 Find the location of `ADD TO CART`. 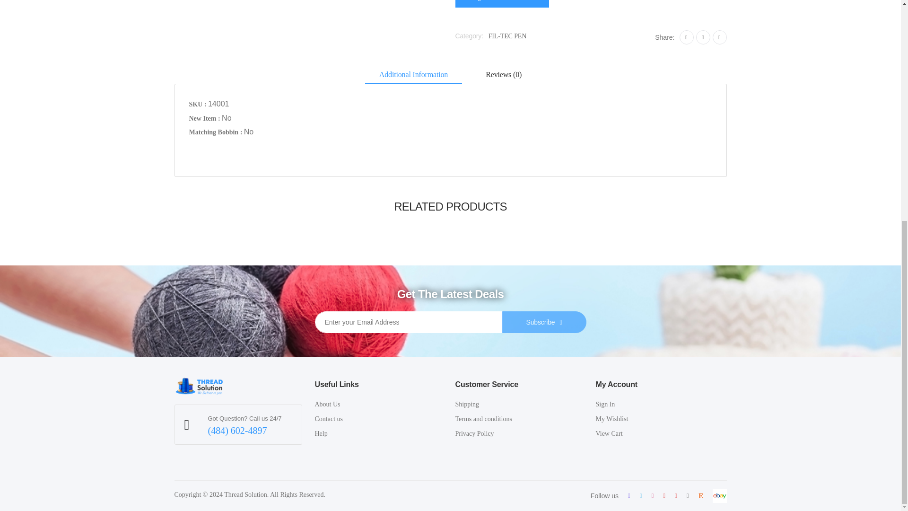

ADD TO CART is located at coordinates (501, 4).